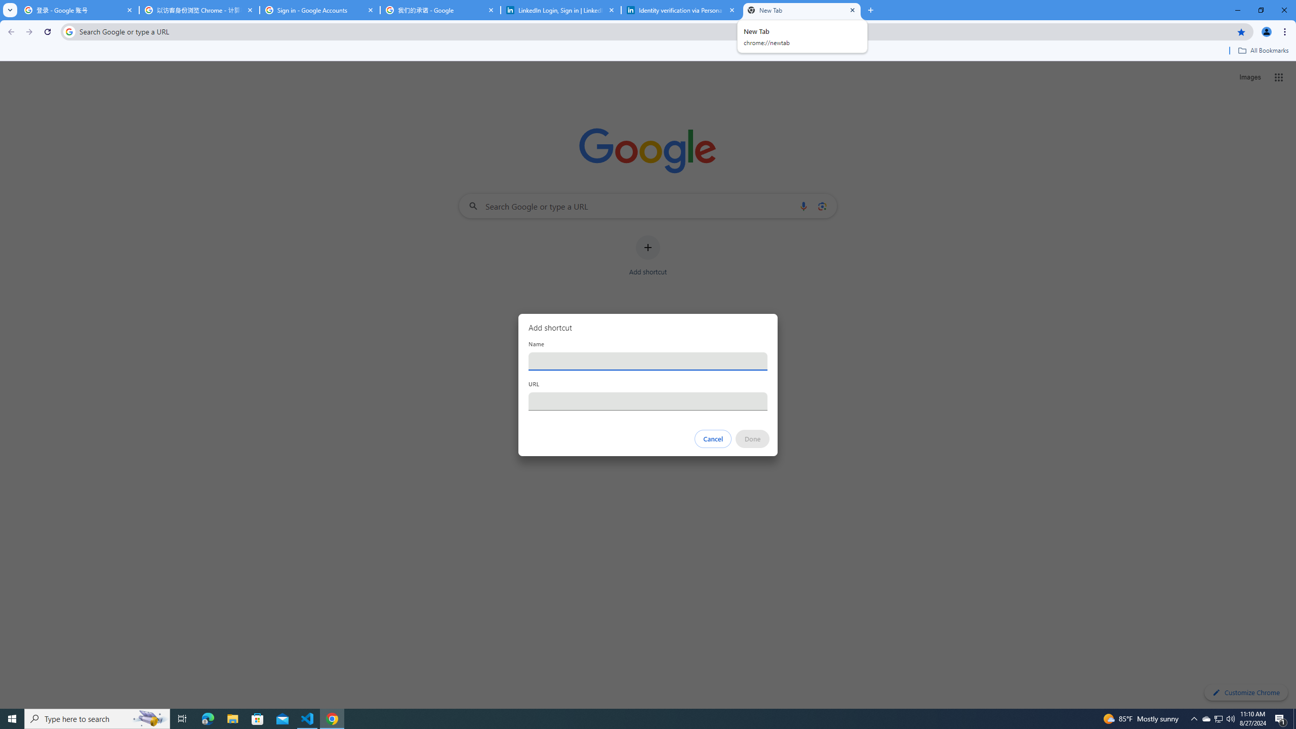 The image size is (1296, 729). I want to click on Name, so click(648, 361).